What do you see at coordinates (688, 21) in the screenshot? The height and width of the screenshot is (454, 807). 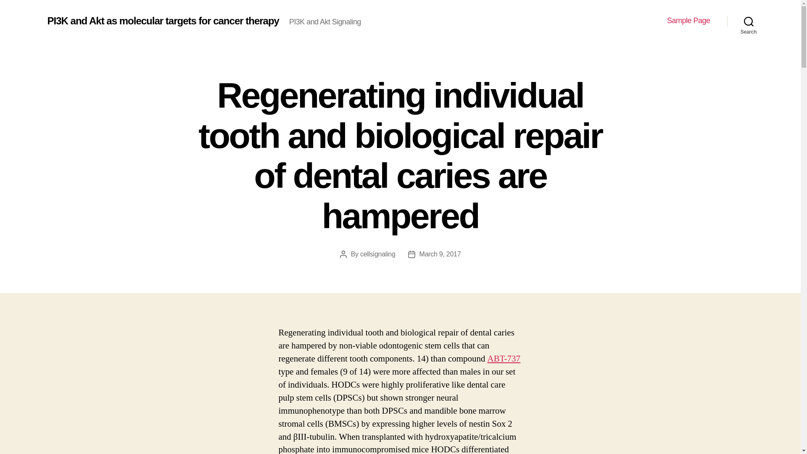 I see `Sample Page` at bounding box center [688, 21].